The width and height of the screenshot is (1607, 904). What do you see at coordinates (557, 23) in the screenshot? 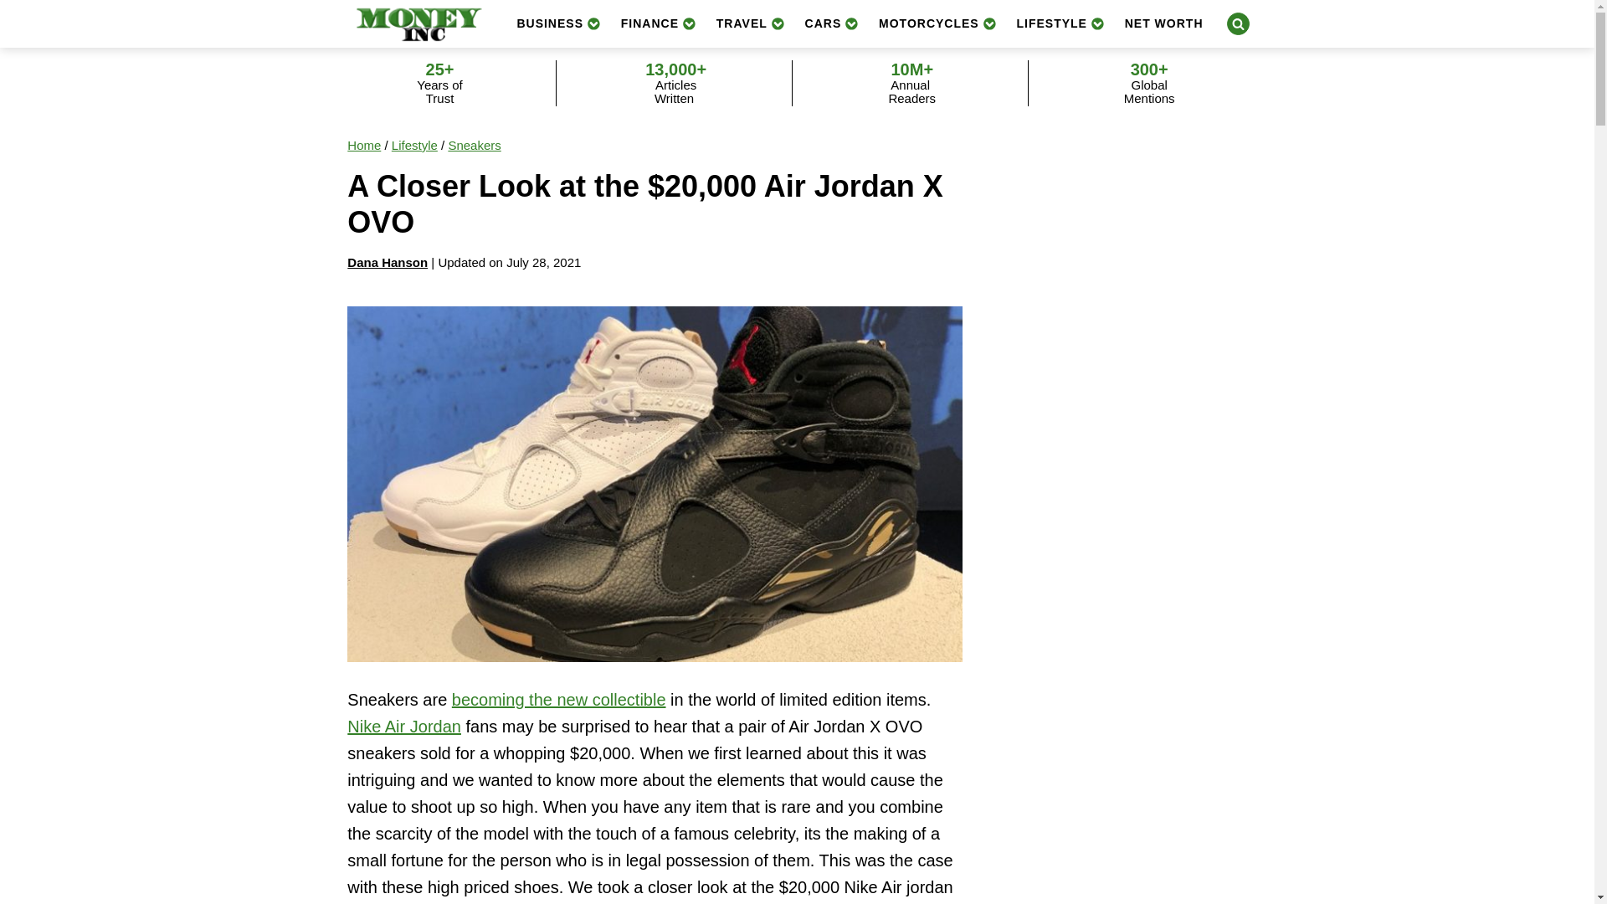
I see `BUSINESS` at bounding box center [557, 23].